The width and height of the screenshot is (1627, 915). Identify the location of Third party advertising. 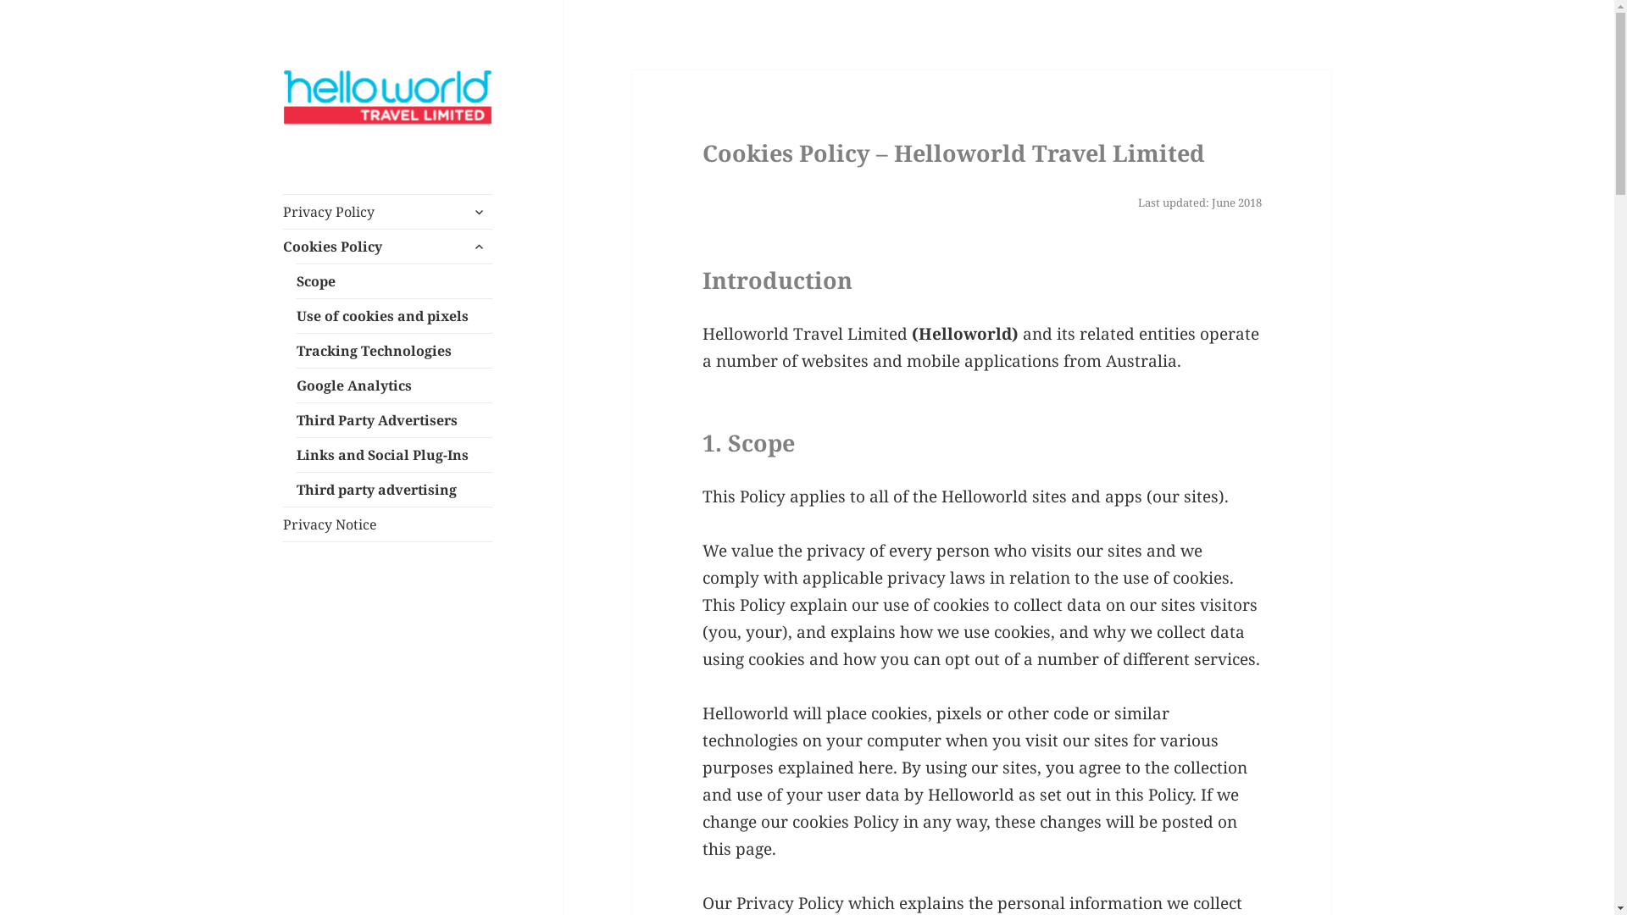
(395, 490).